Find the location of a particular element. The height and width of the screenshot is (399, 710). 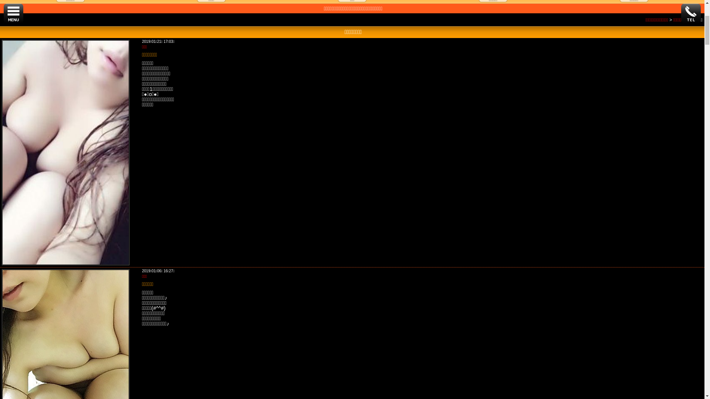

TOP is located at coordinates (70, 95).